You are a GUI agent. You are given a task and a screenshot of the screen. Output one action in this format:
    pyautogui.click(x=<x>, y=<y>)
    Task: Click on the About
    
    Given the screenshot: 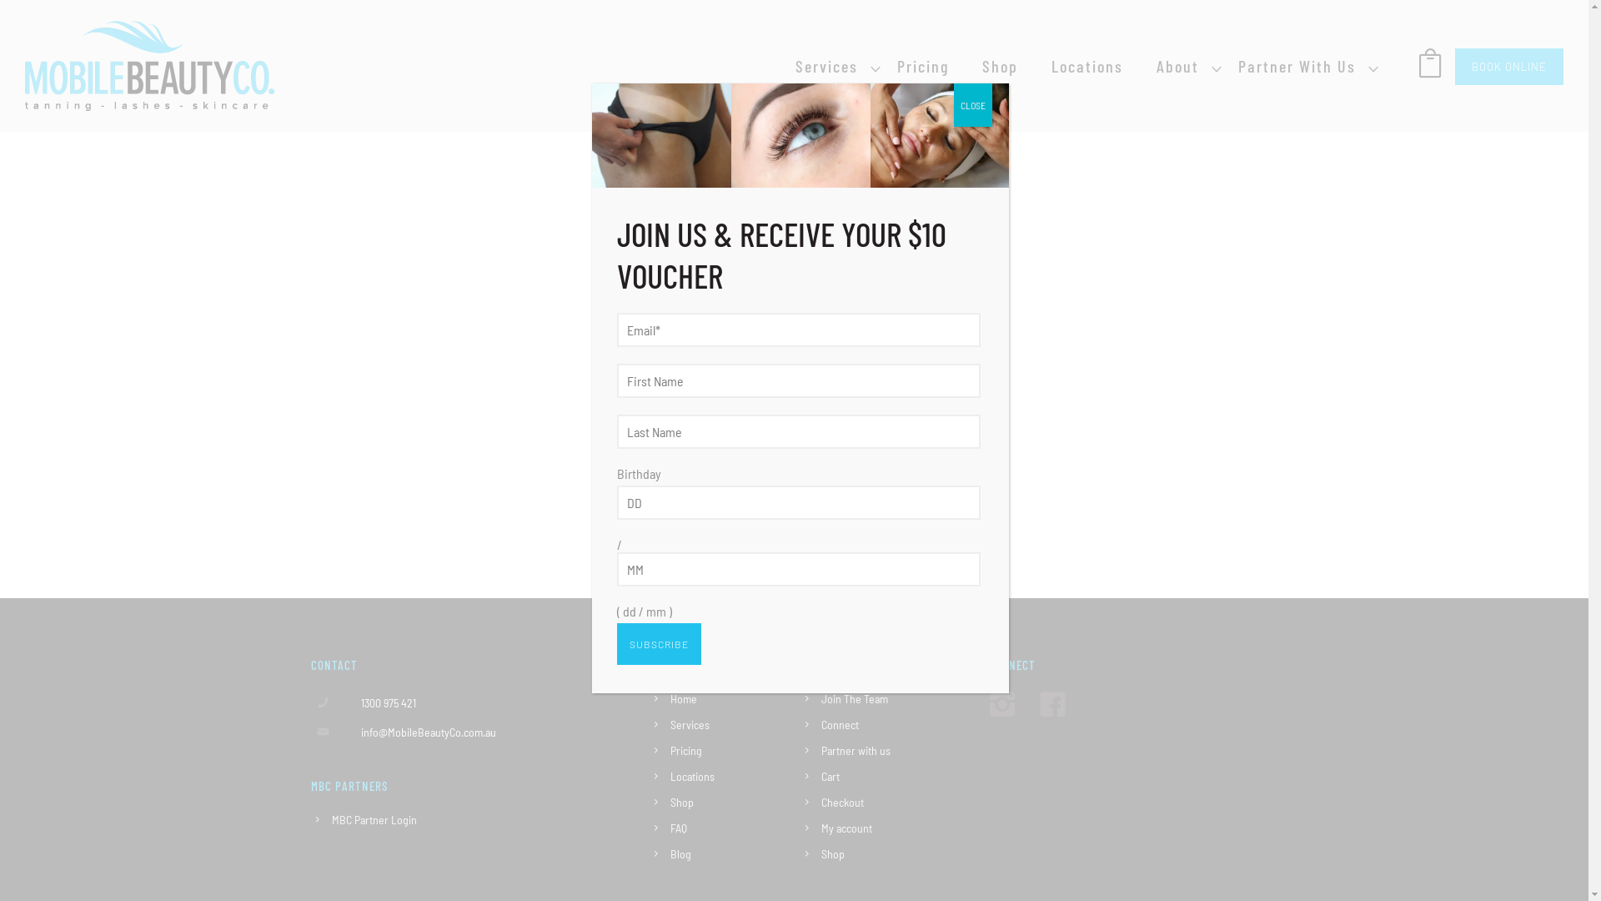 What is the action you would take?
    pyautogui.click(x=1177, y=66)
    